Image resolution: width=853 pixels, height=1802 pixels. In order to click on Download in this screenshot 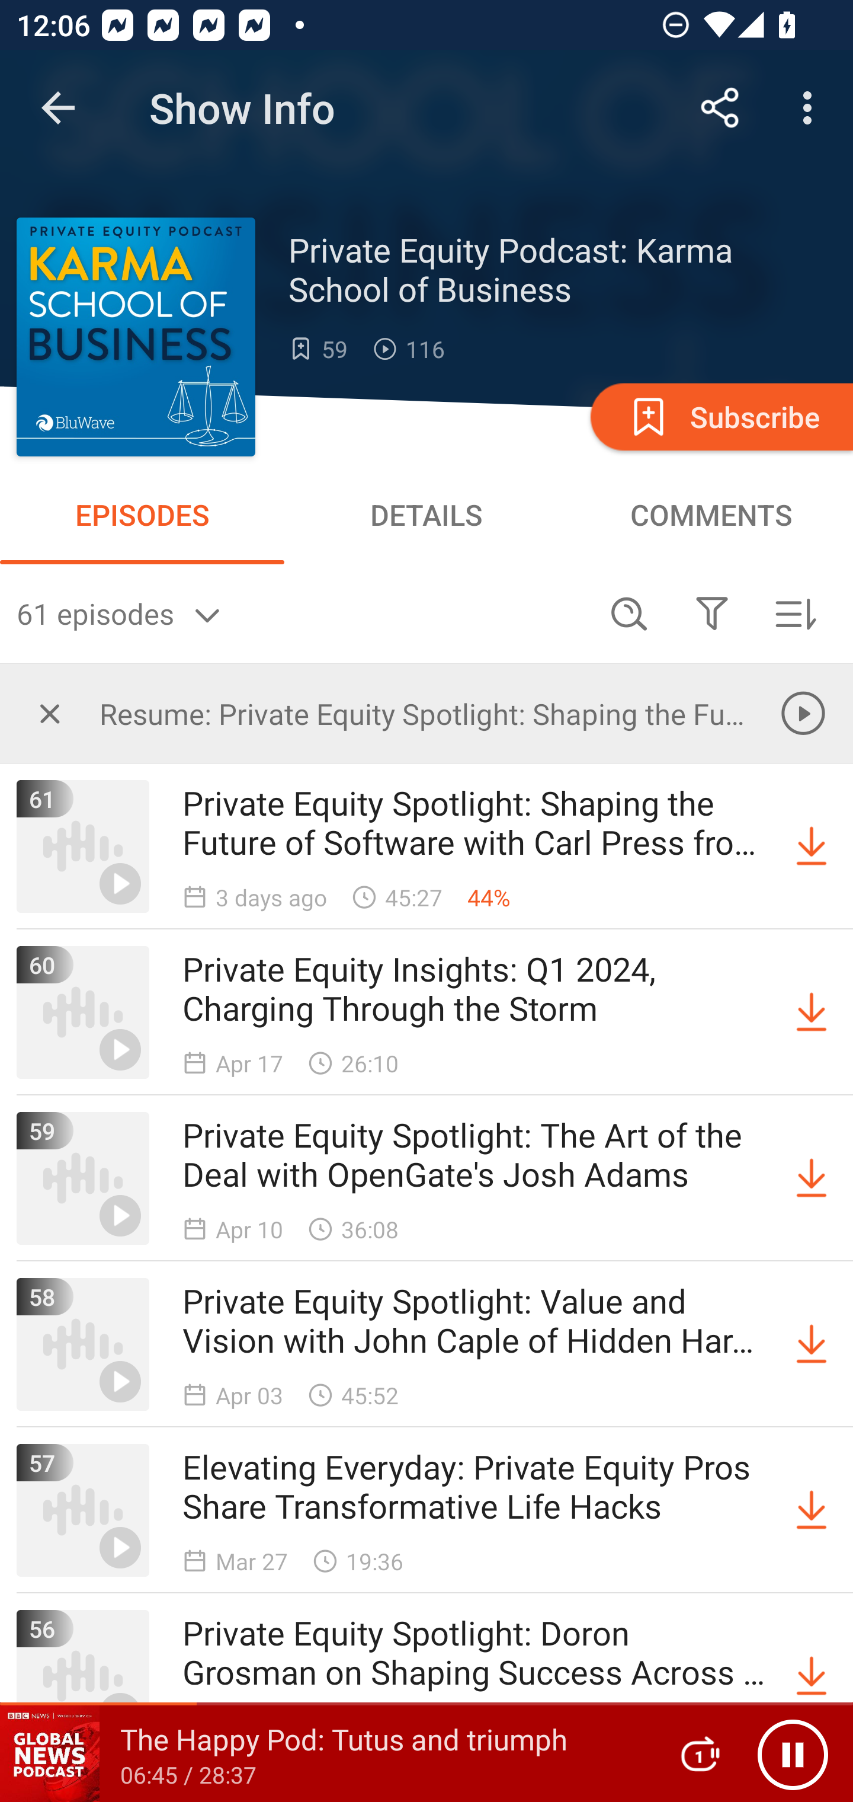, I will do `click(812, 846)`.